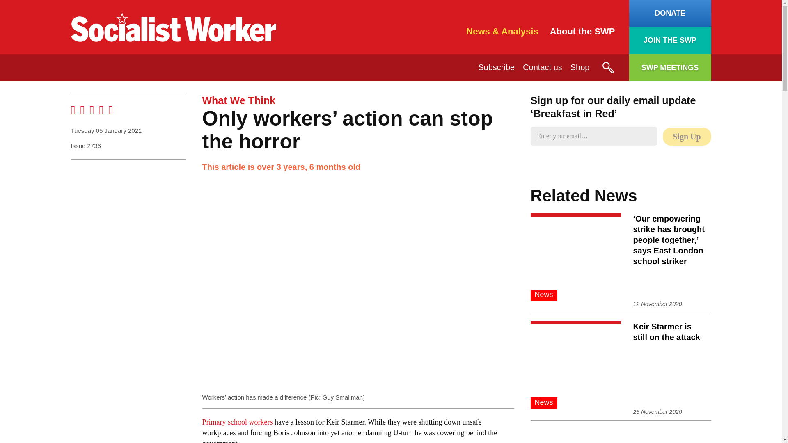  Describe the element at coordinates (670, 13) in the screenshot. I see `DONATE` at that location.